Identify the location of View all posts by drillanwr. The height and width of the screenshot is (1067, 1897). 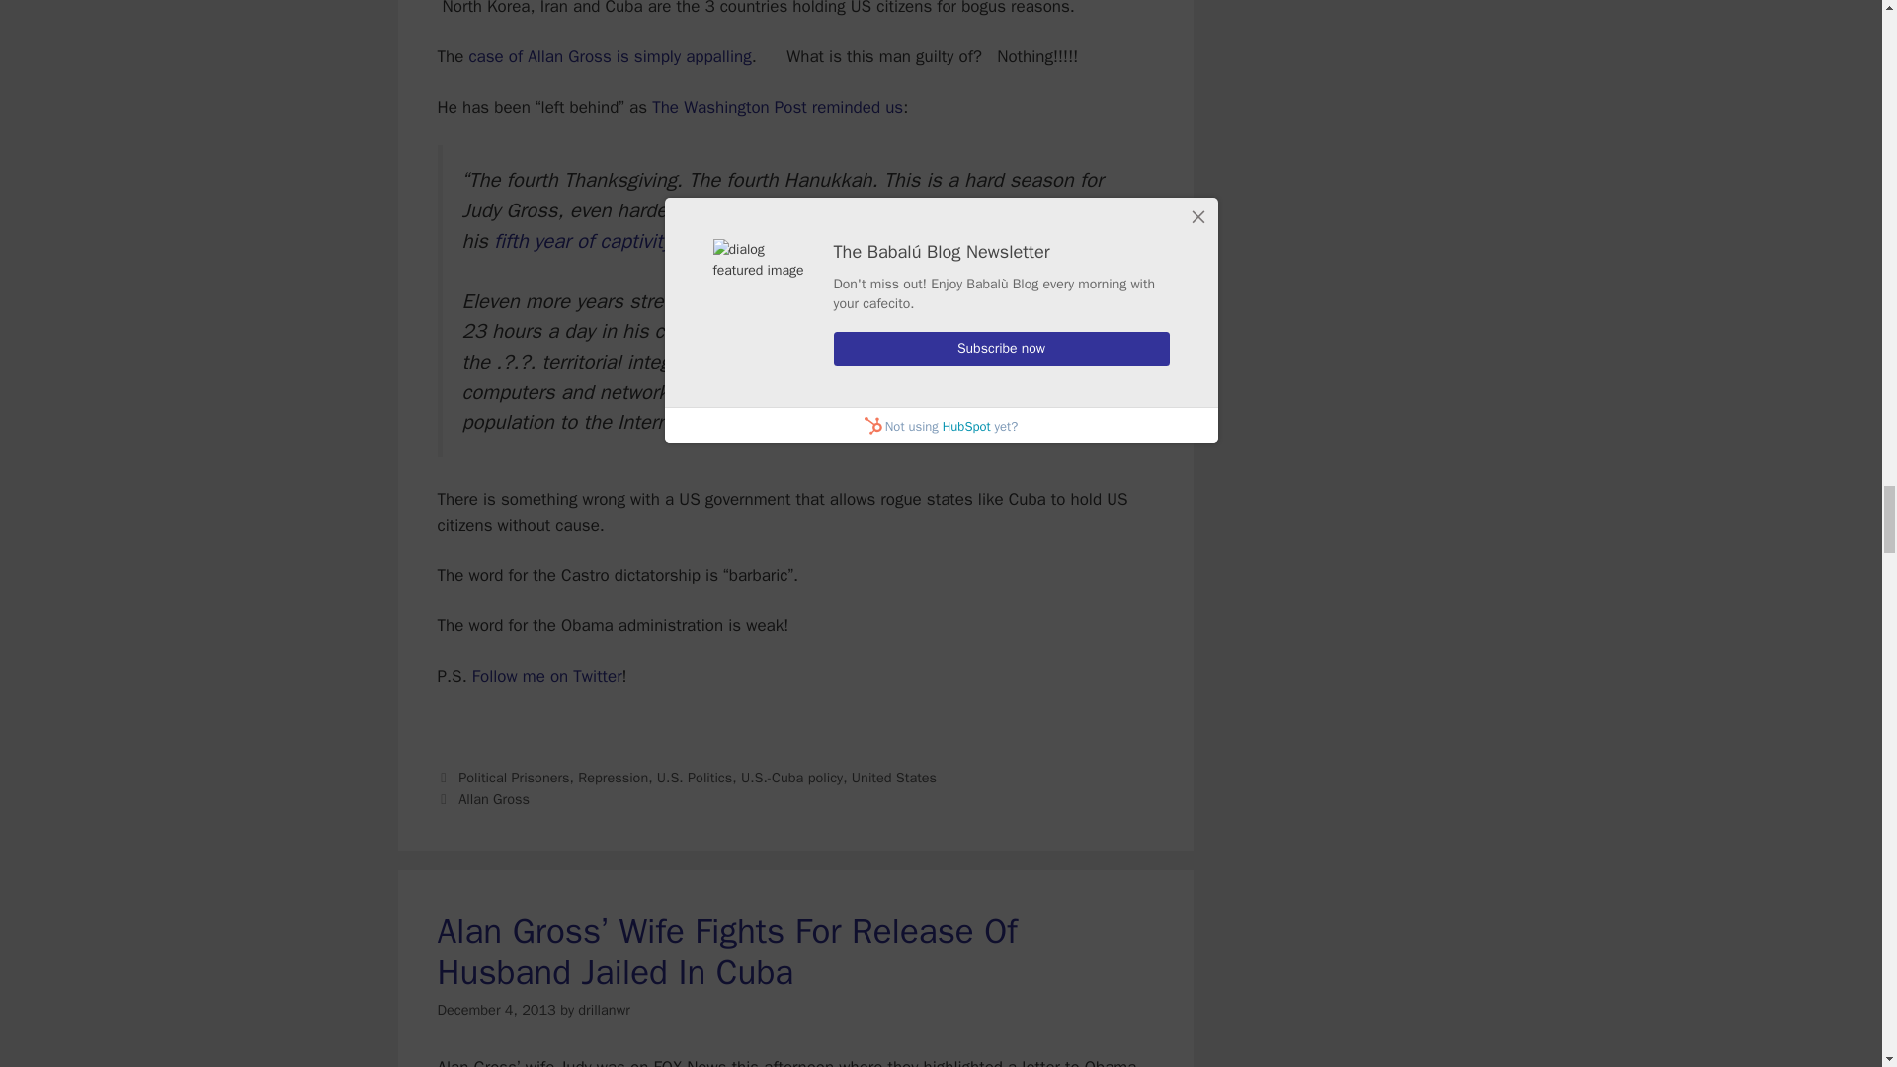
(604, 1010).